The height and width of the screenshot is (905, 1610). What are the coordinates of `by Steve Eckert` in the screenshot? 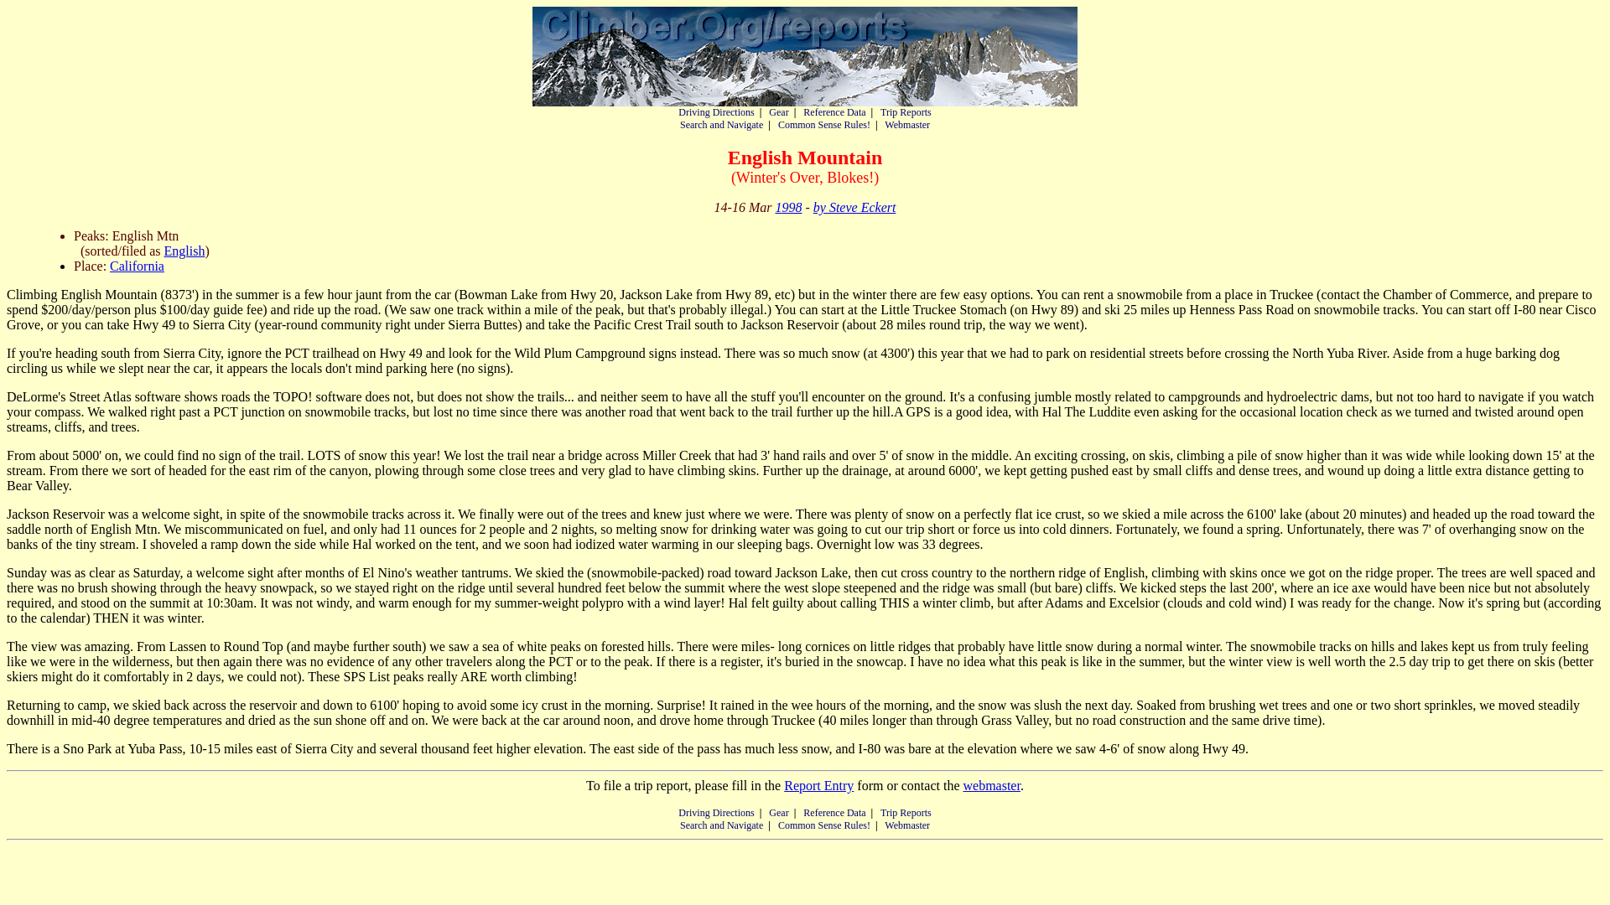 It's located at (854, 206).